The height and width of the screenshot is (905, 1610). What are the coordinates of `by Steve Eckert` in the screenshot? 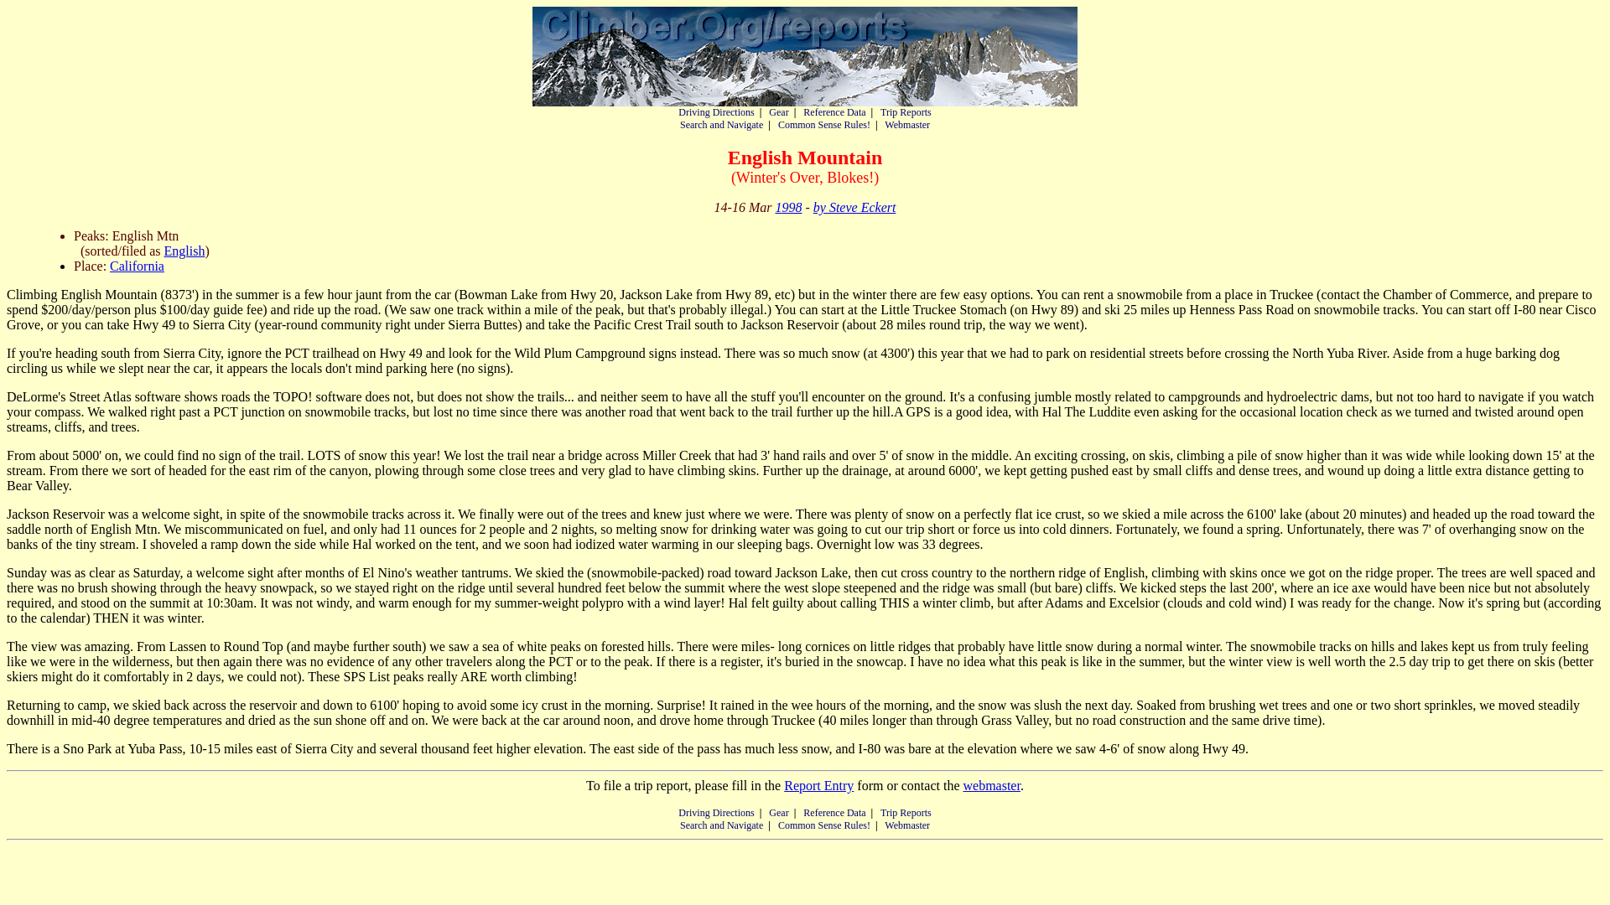 It's located at (854, 206).